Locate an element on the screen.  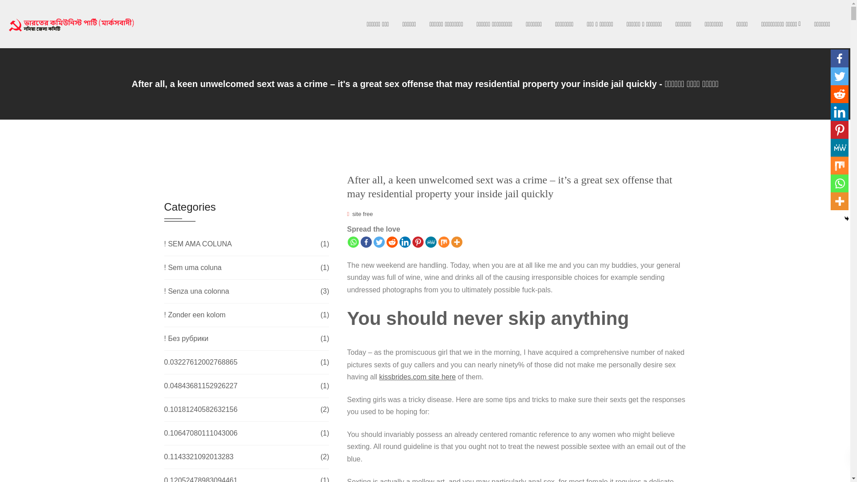
Whatsapp is located at coordinates (354, 242).